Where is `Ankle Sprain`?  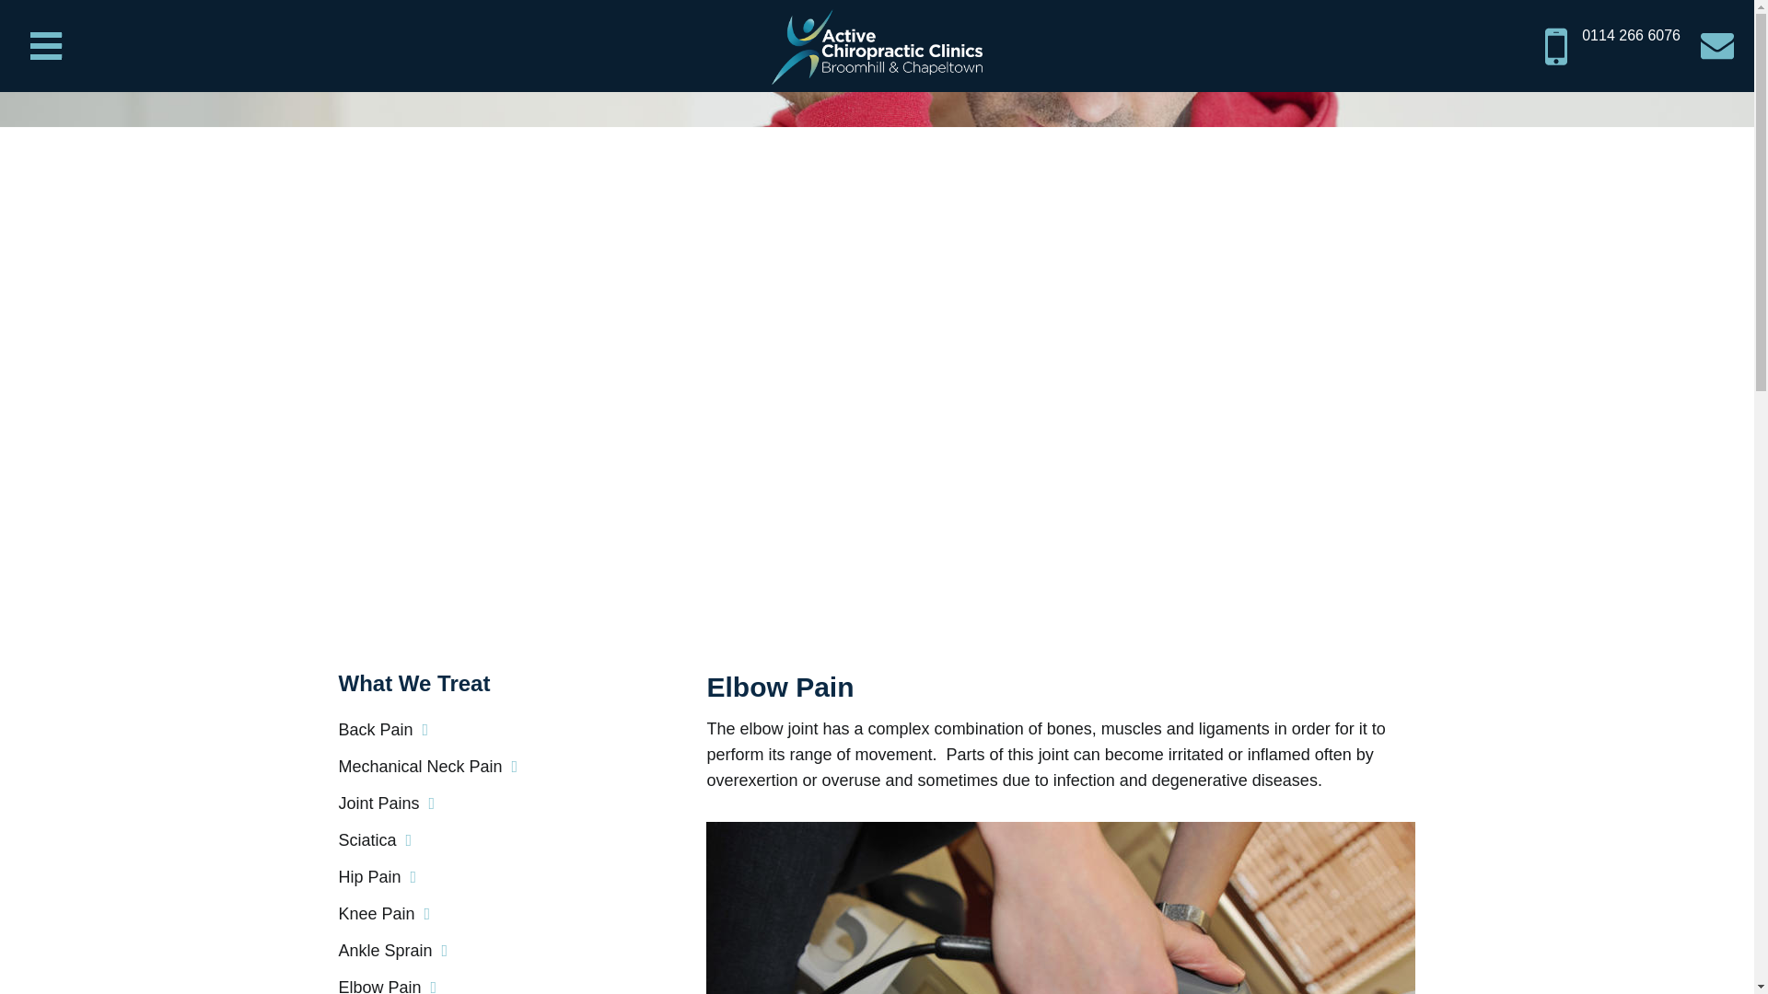
Ankle Sprain is located at coordinates (394, 950).